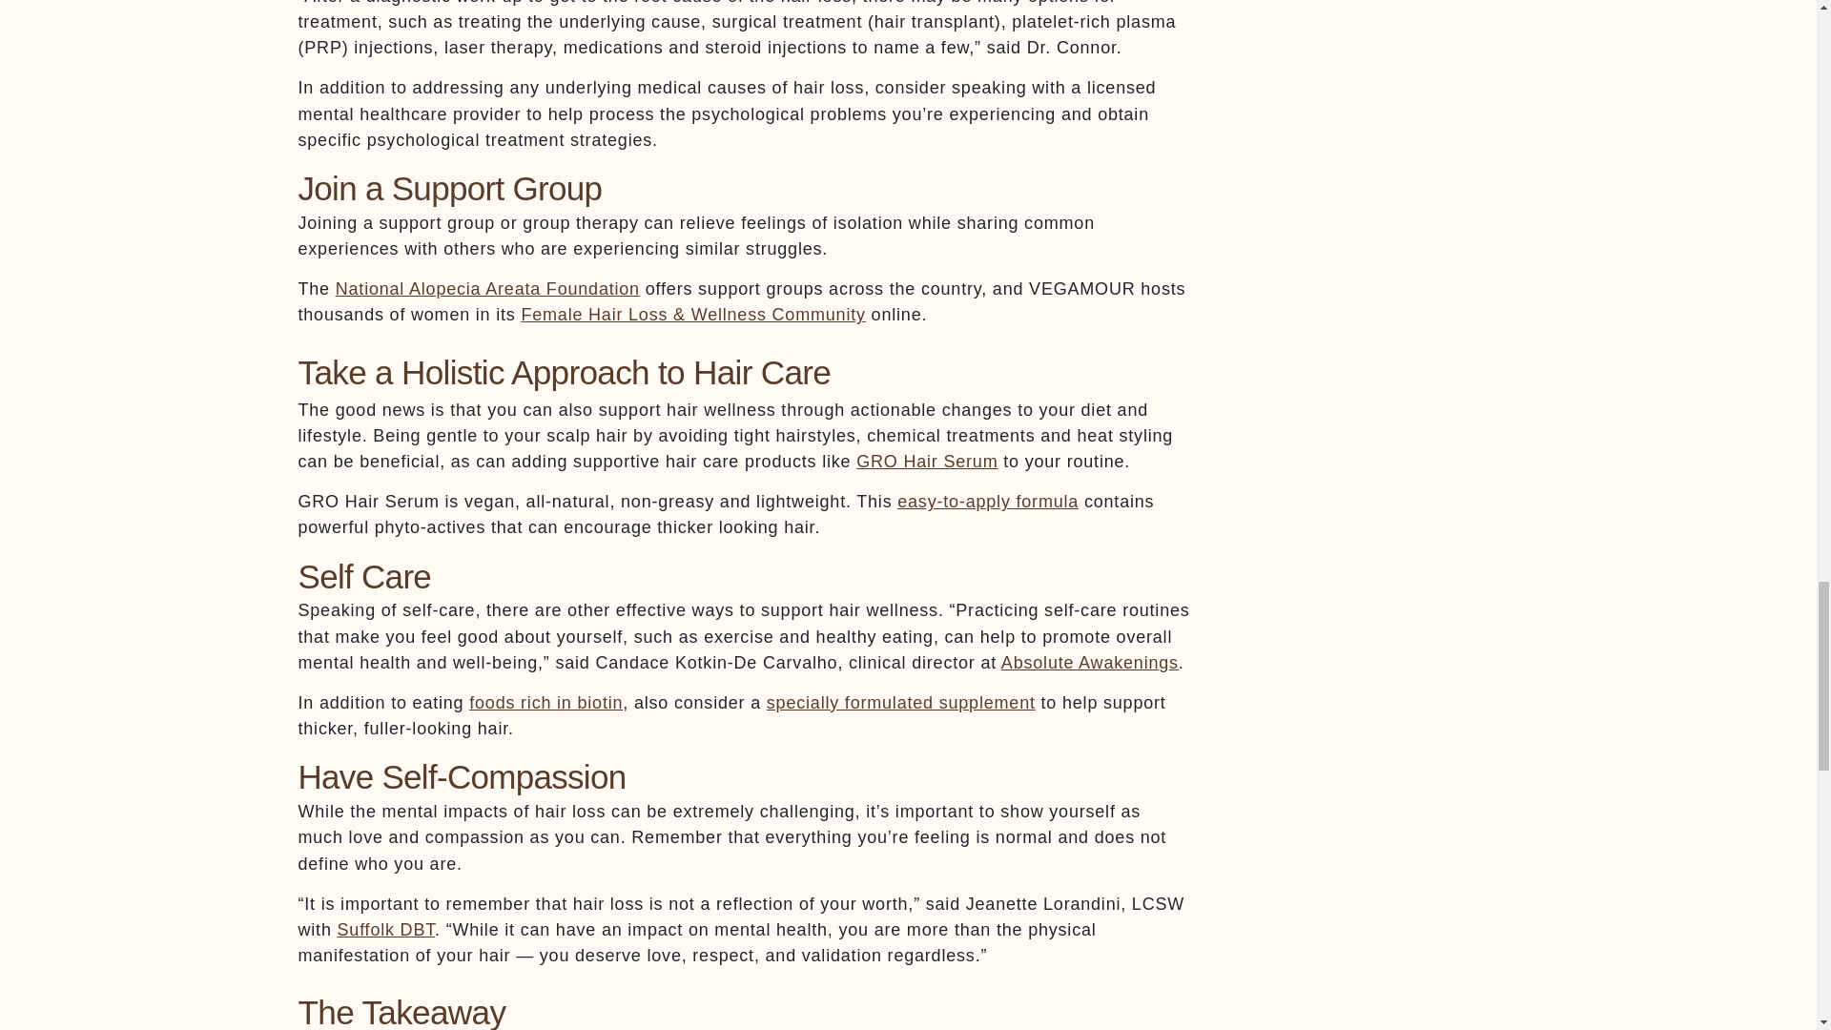 This screenshot has height=1030, width=1831. I want to click on supplements, so click(901, 702).